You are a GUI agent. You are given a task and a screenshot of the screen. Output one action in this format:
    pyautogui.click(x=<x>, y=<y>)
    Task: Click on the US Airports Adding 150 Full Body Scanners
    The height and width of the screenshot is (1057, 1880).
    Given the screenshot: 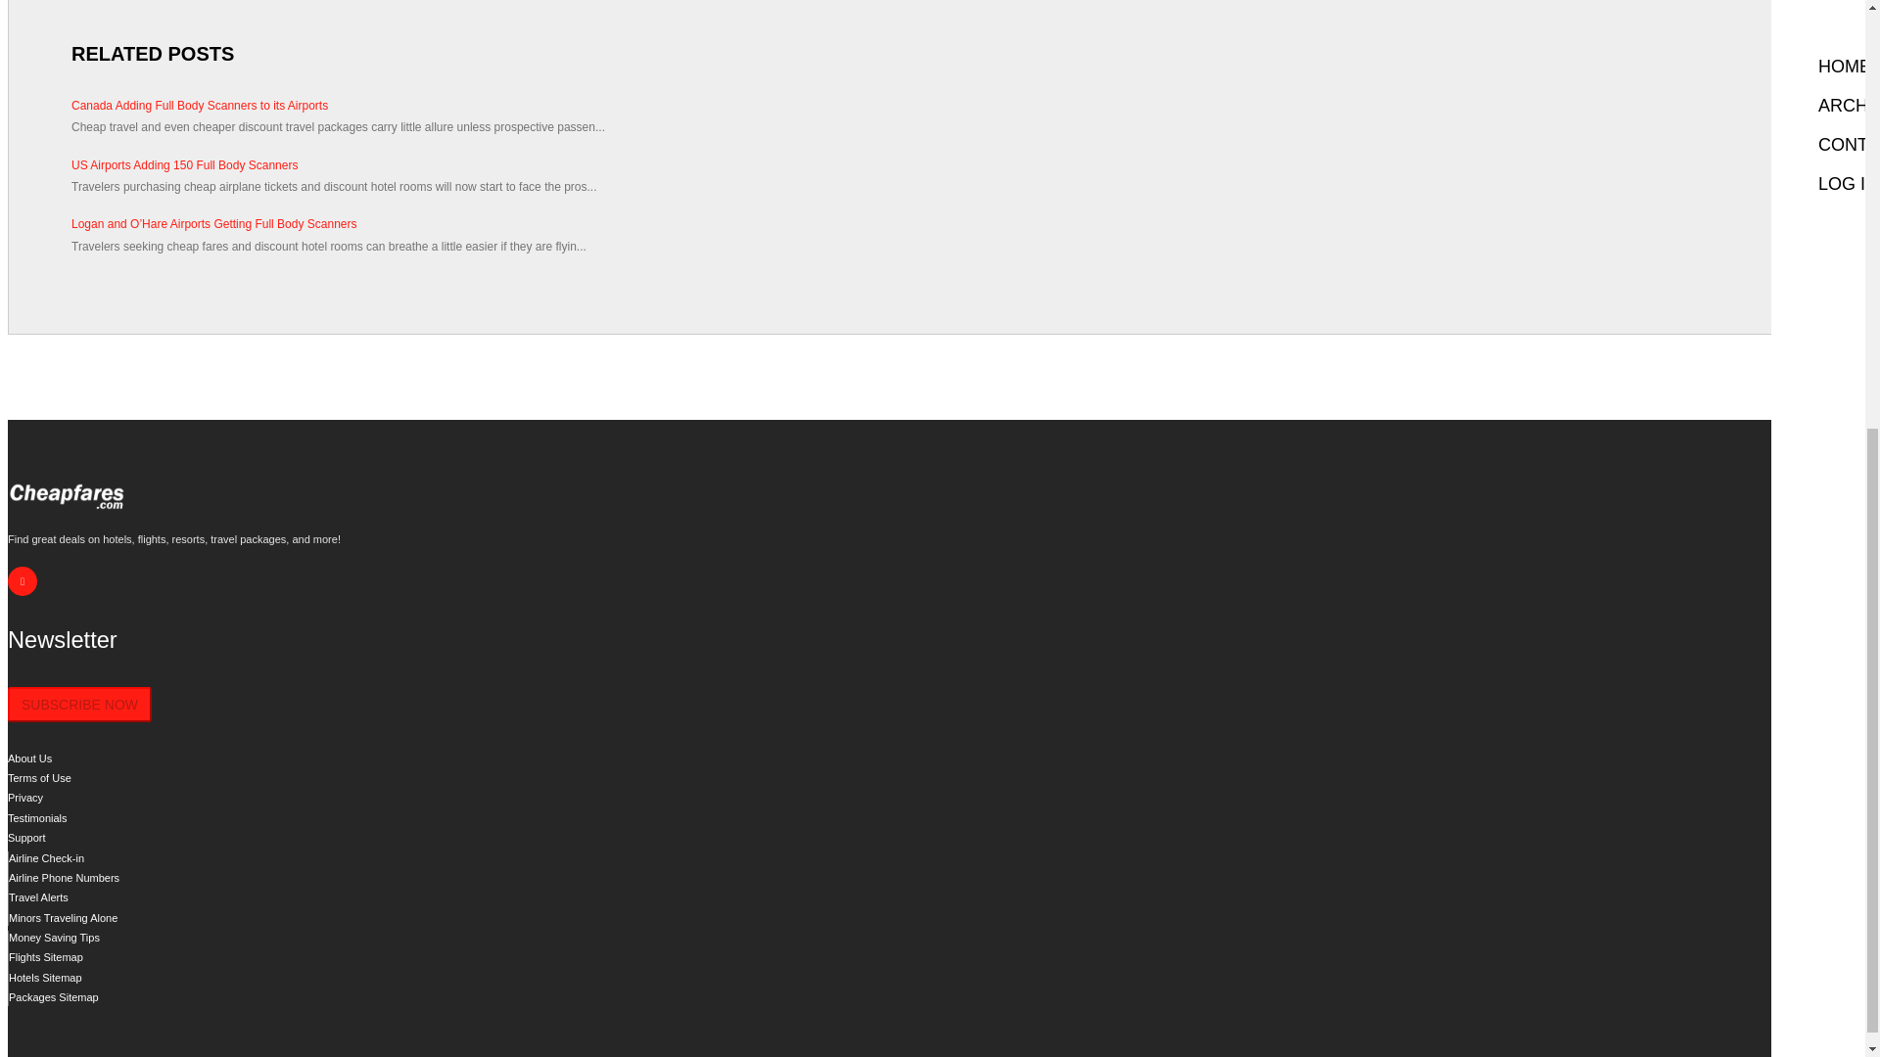 What is the action you would take?
    pyautogui.click(x=932, y=164)
    